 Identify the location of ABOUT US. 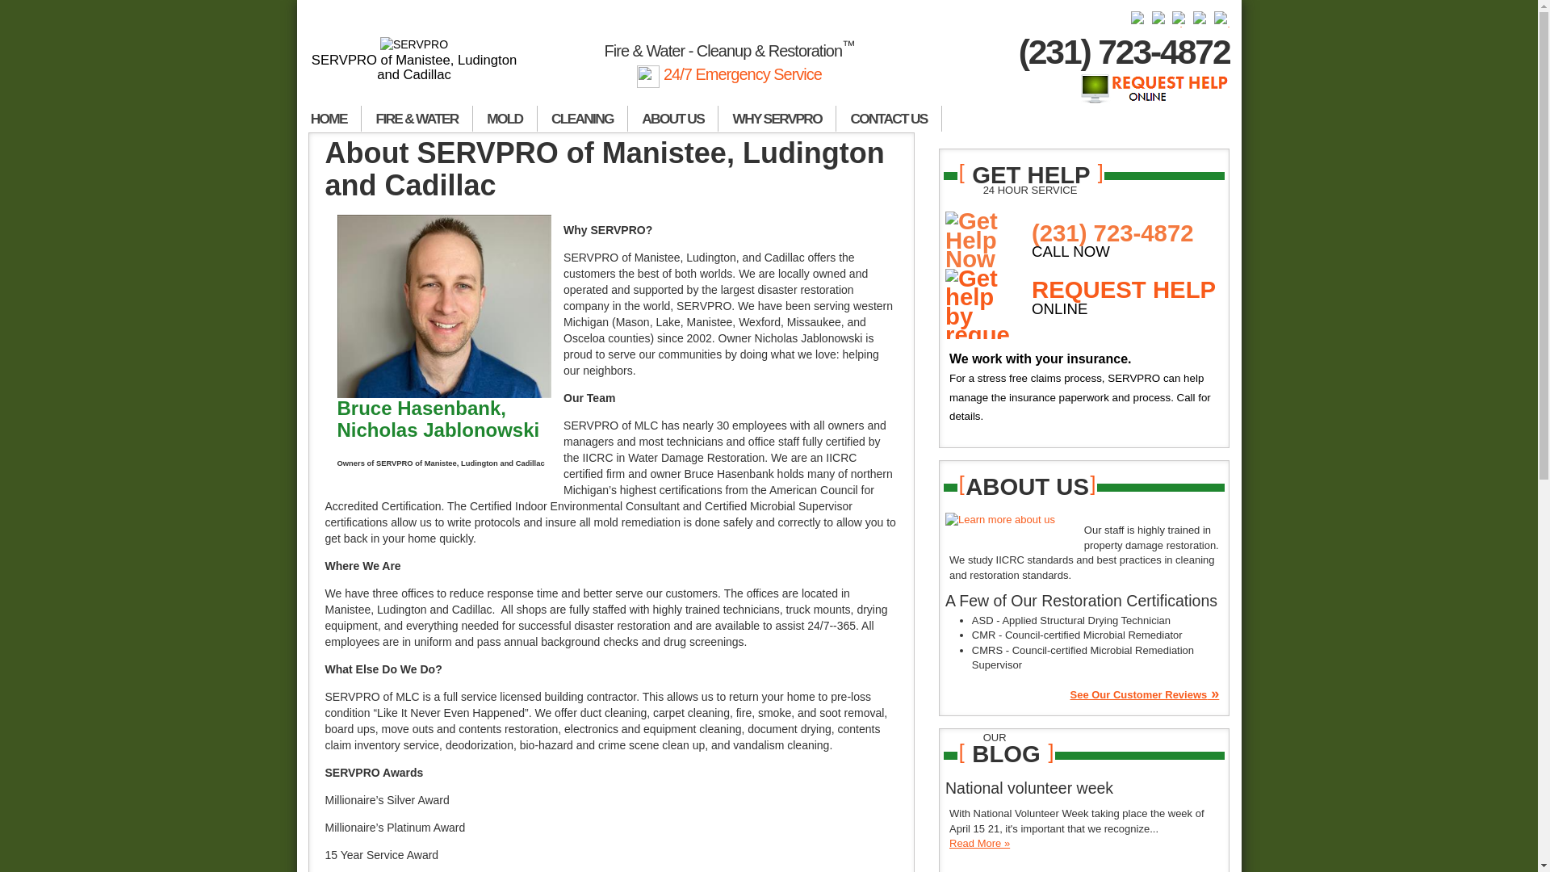
(673, 119).